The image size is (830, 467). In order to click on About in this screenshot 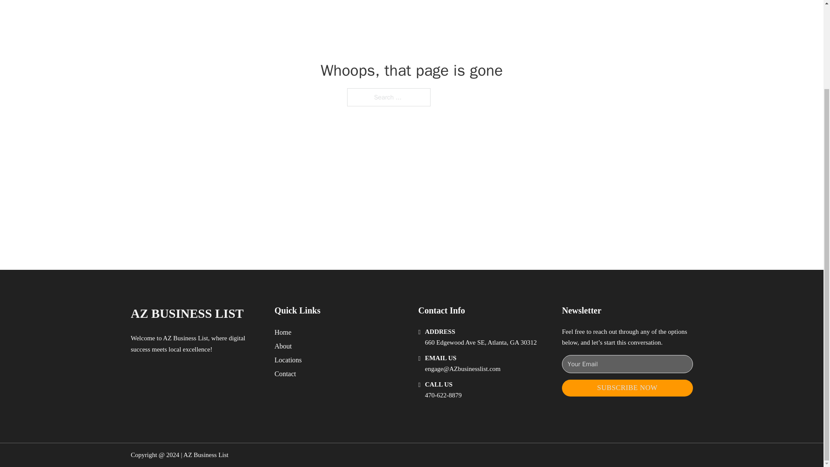, I will do `click(283, 346)`.